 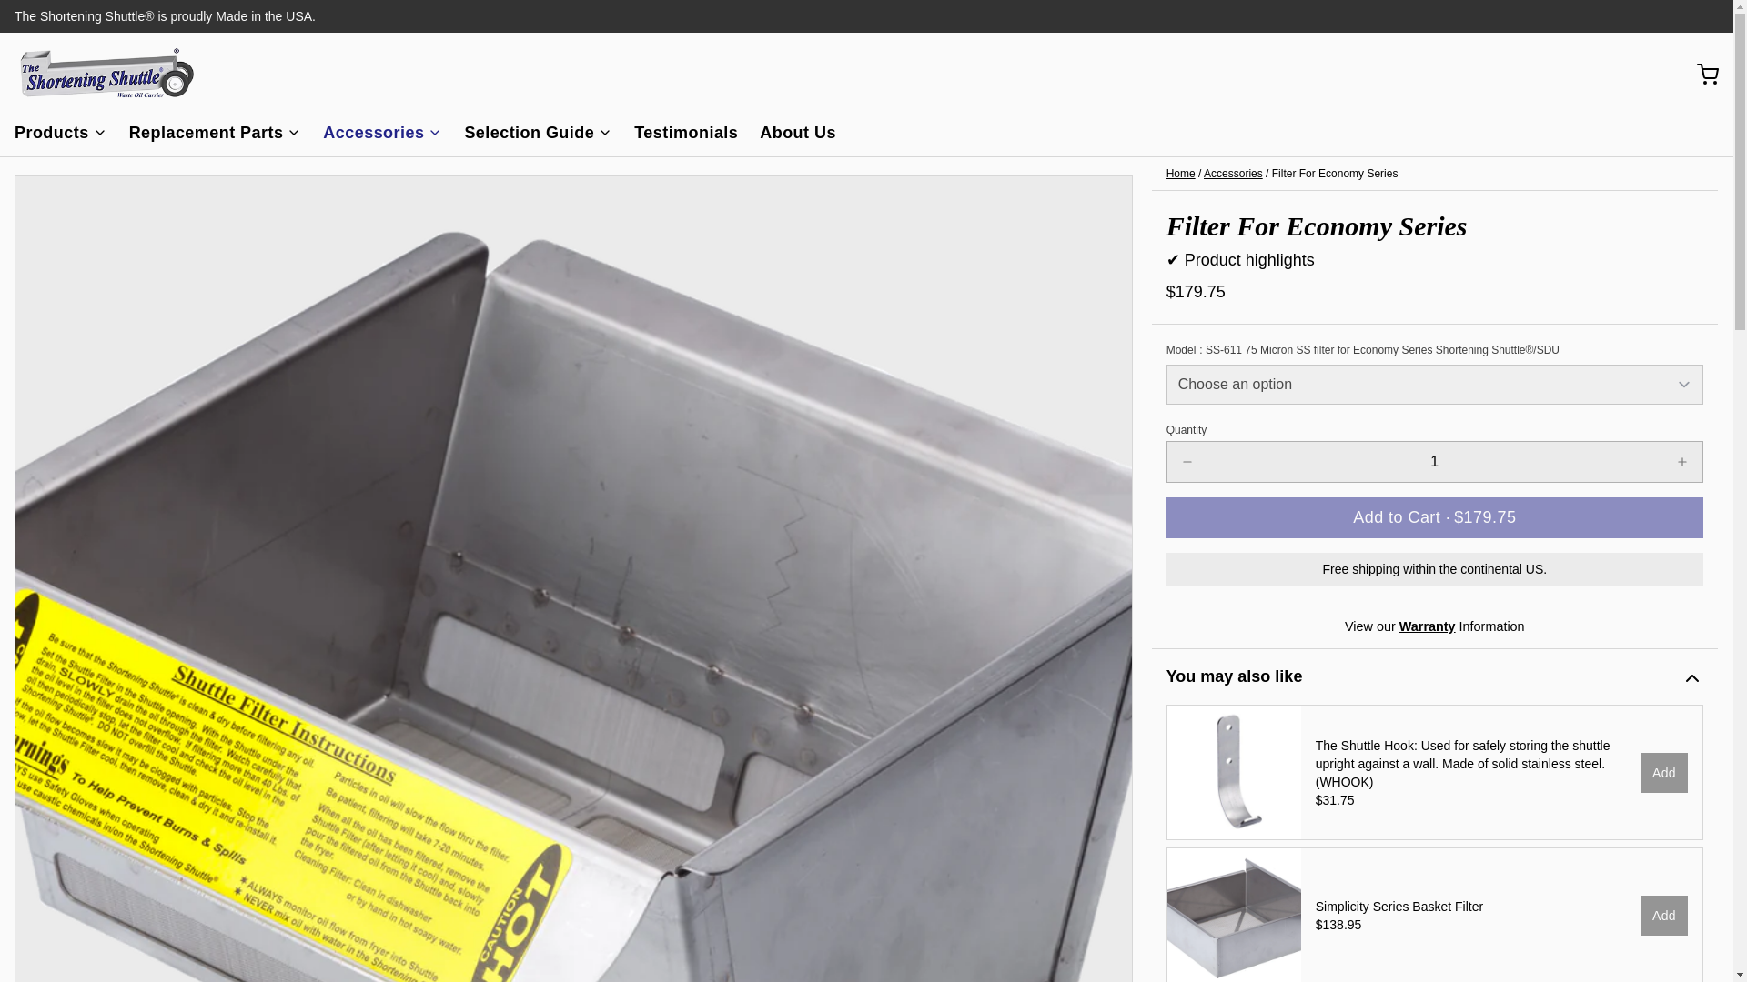 I want to click on Decrease quantity, so click(x=1187, y=462).